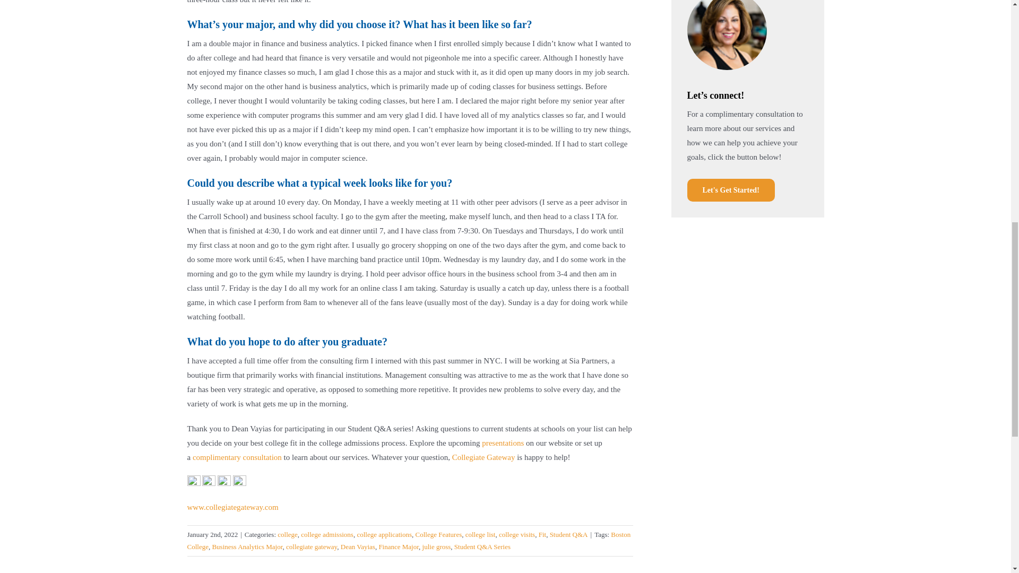  What do you see at coordinates (480, 535) in the screenshot?
I see `college list` at bounding box center [480, 535].